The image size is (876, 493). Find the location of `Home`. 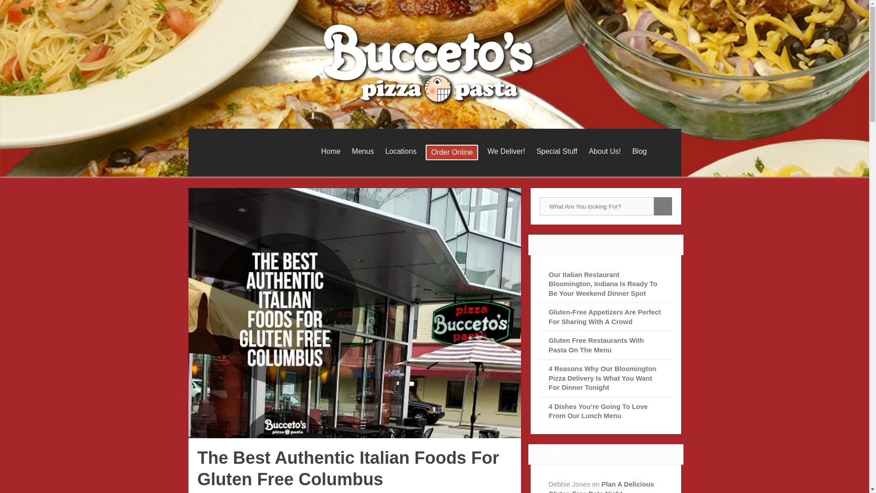

Home is located at coordinates (330, 152).